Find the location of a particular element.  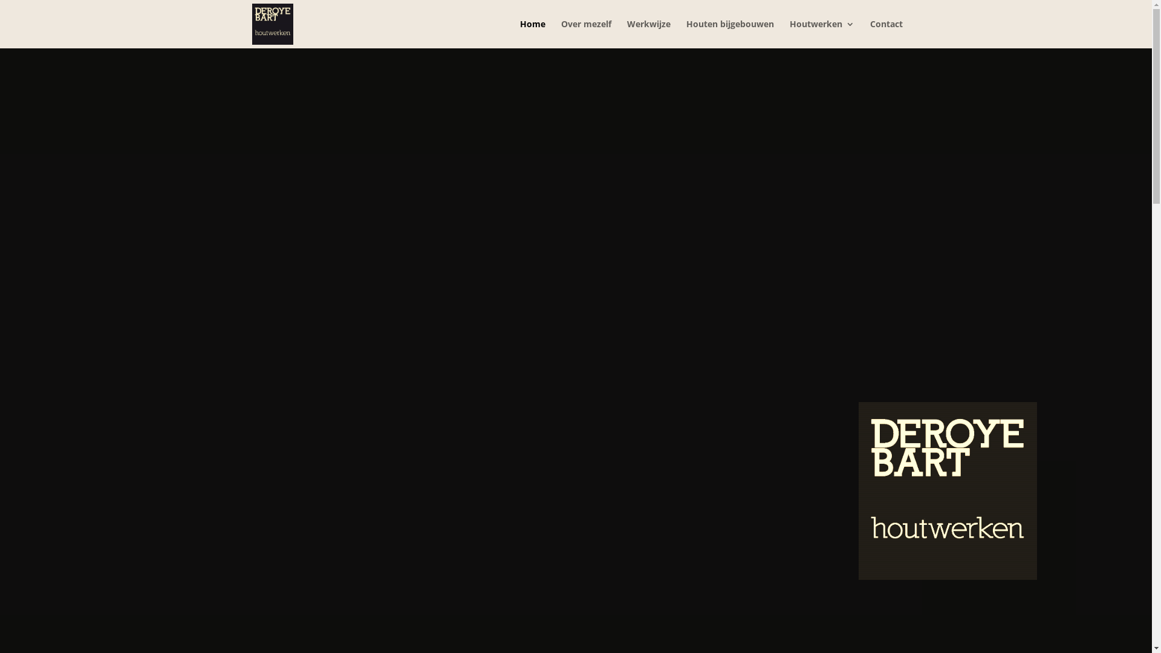

Houtwerken is located at coordinates (822, 34).